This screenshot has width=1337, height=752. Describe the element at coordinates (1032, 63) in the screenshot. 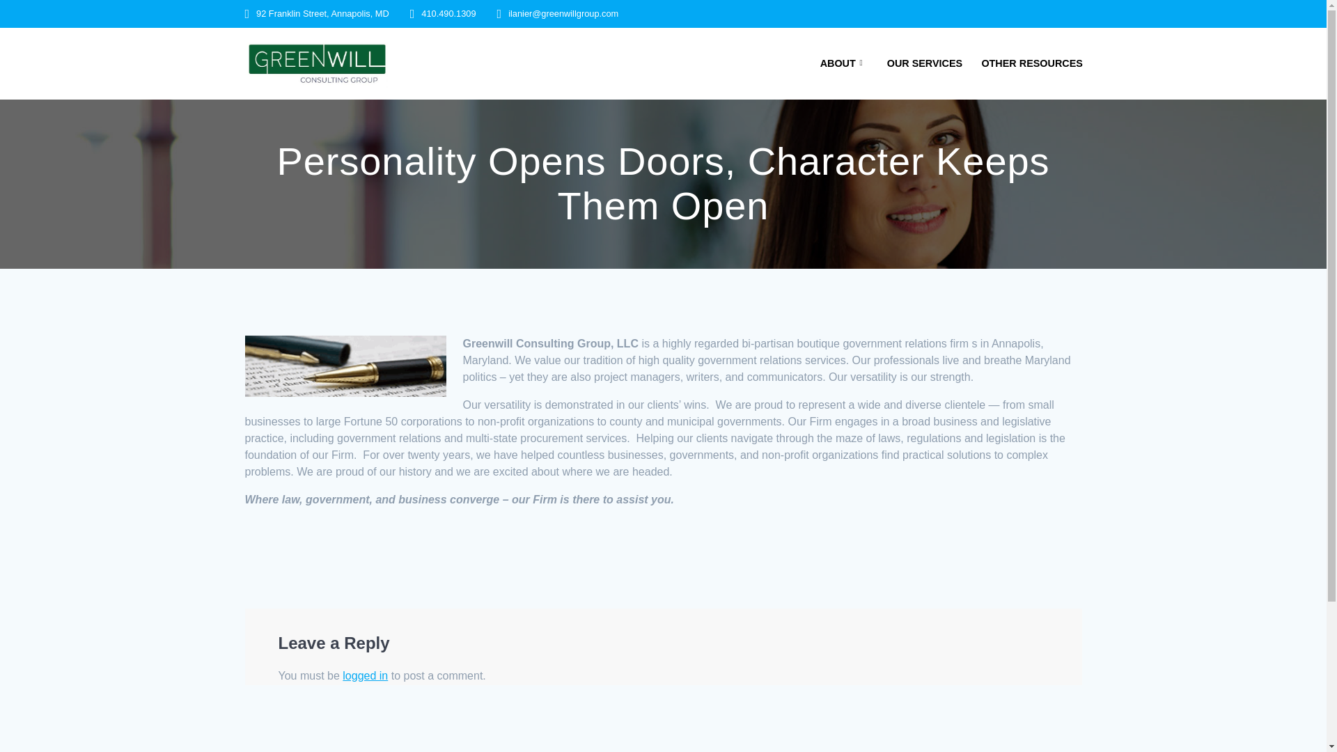

I see `OTHER RESOURCES` at that location.